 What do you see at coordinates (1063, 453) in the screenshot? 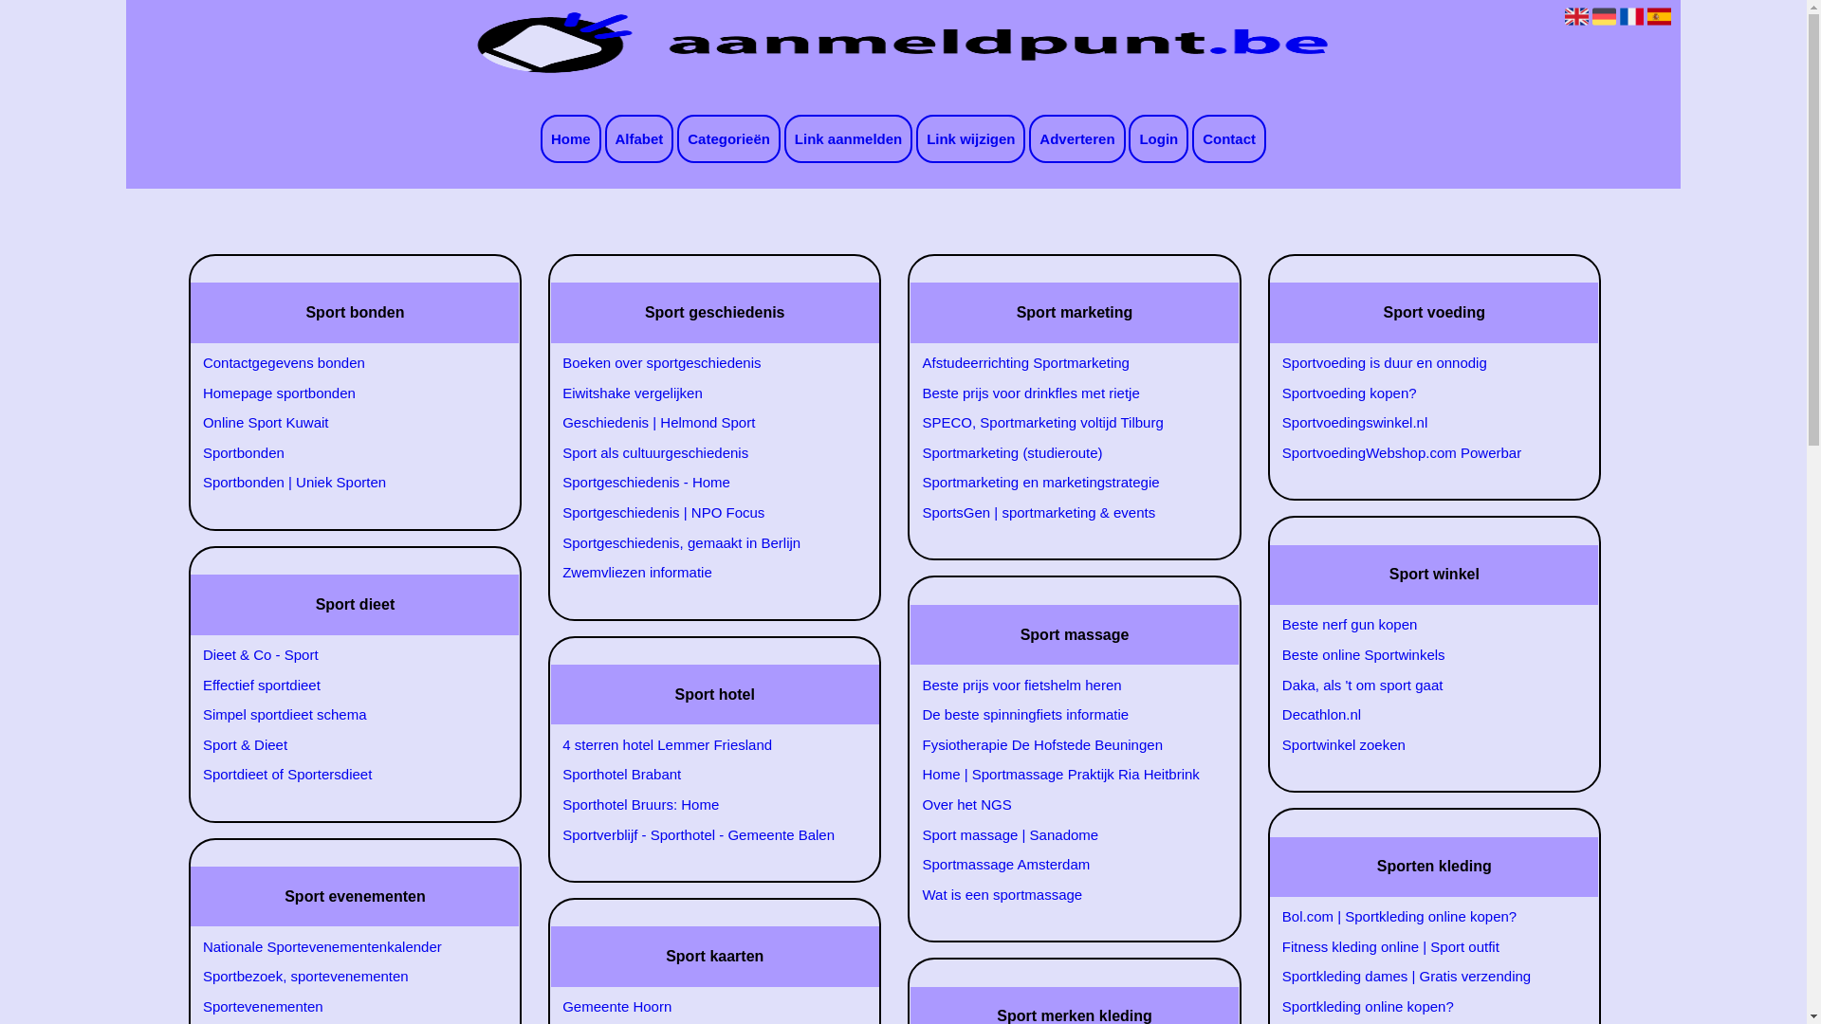
I see `Sportmarketing (studieroute)` at bounding box center [1063, 453].